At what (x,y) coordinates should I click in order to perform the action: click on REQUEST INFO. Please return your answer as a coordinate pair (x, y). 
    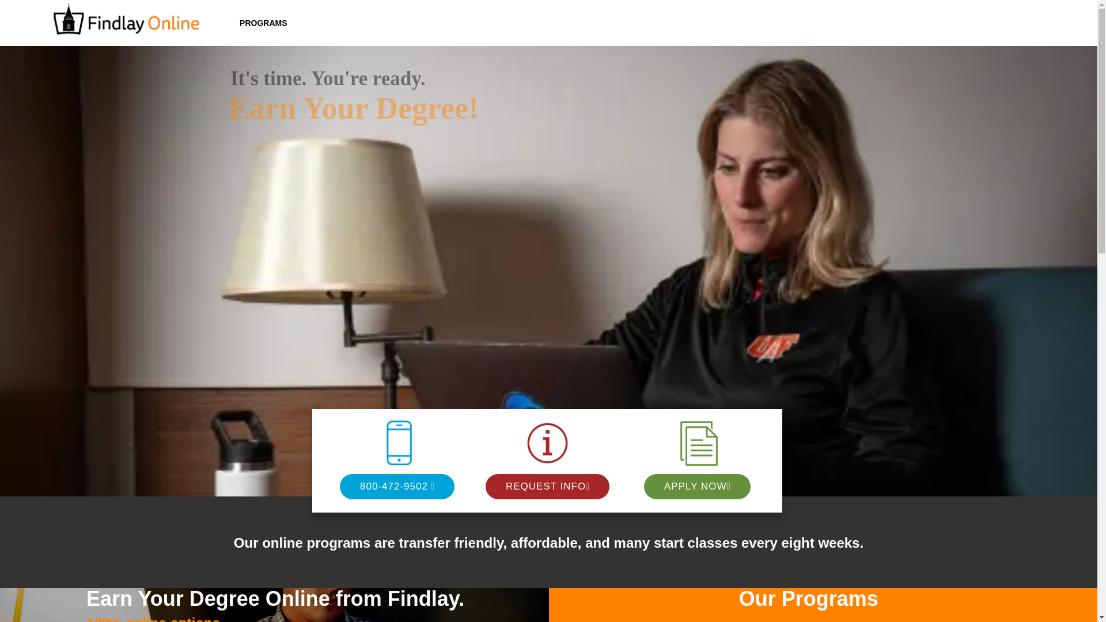
    Looking at the image, I should click on (546, 486).